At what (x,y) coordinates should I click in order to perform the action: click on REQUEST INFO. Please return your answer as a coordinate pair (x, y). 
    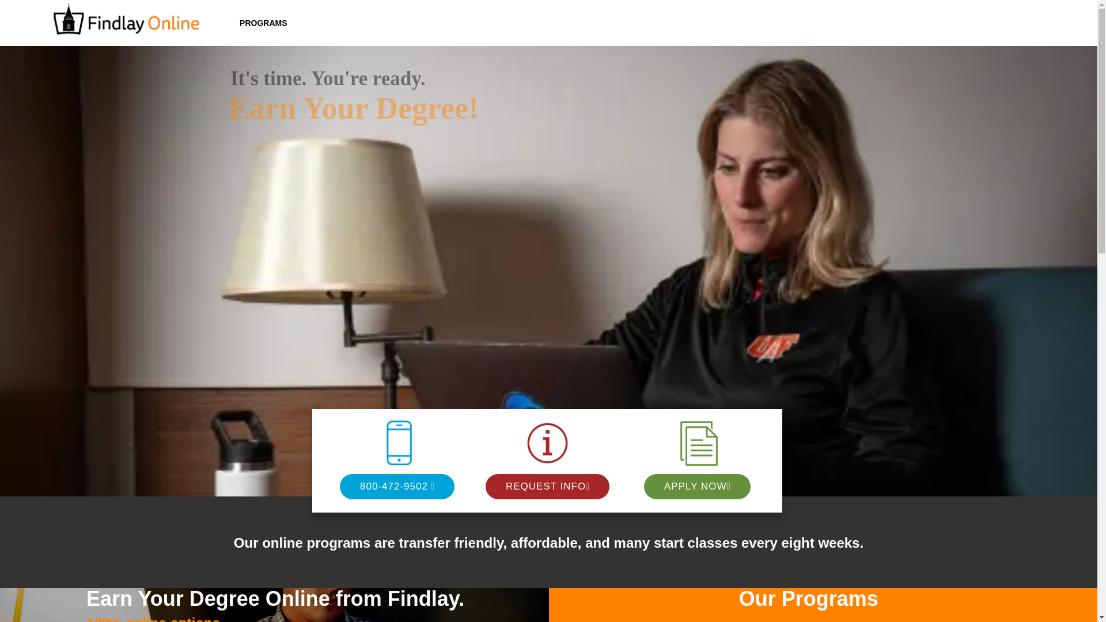
    Looking at the image, I should click on (546, 486).